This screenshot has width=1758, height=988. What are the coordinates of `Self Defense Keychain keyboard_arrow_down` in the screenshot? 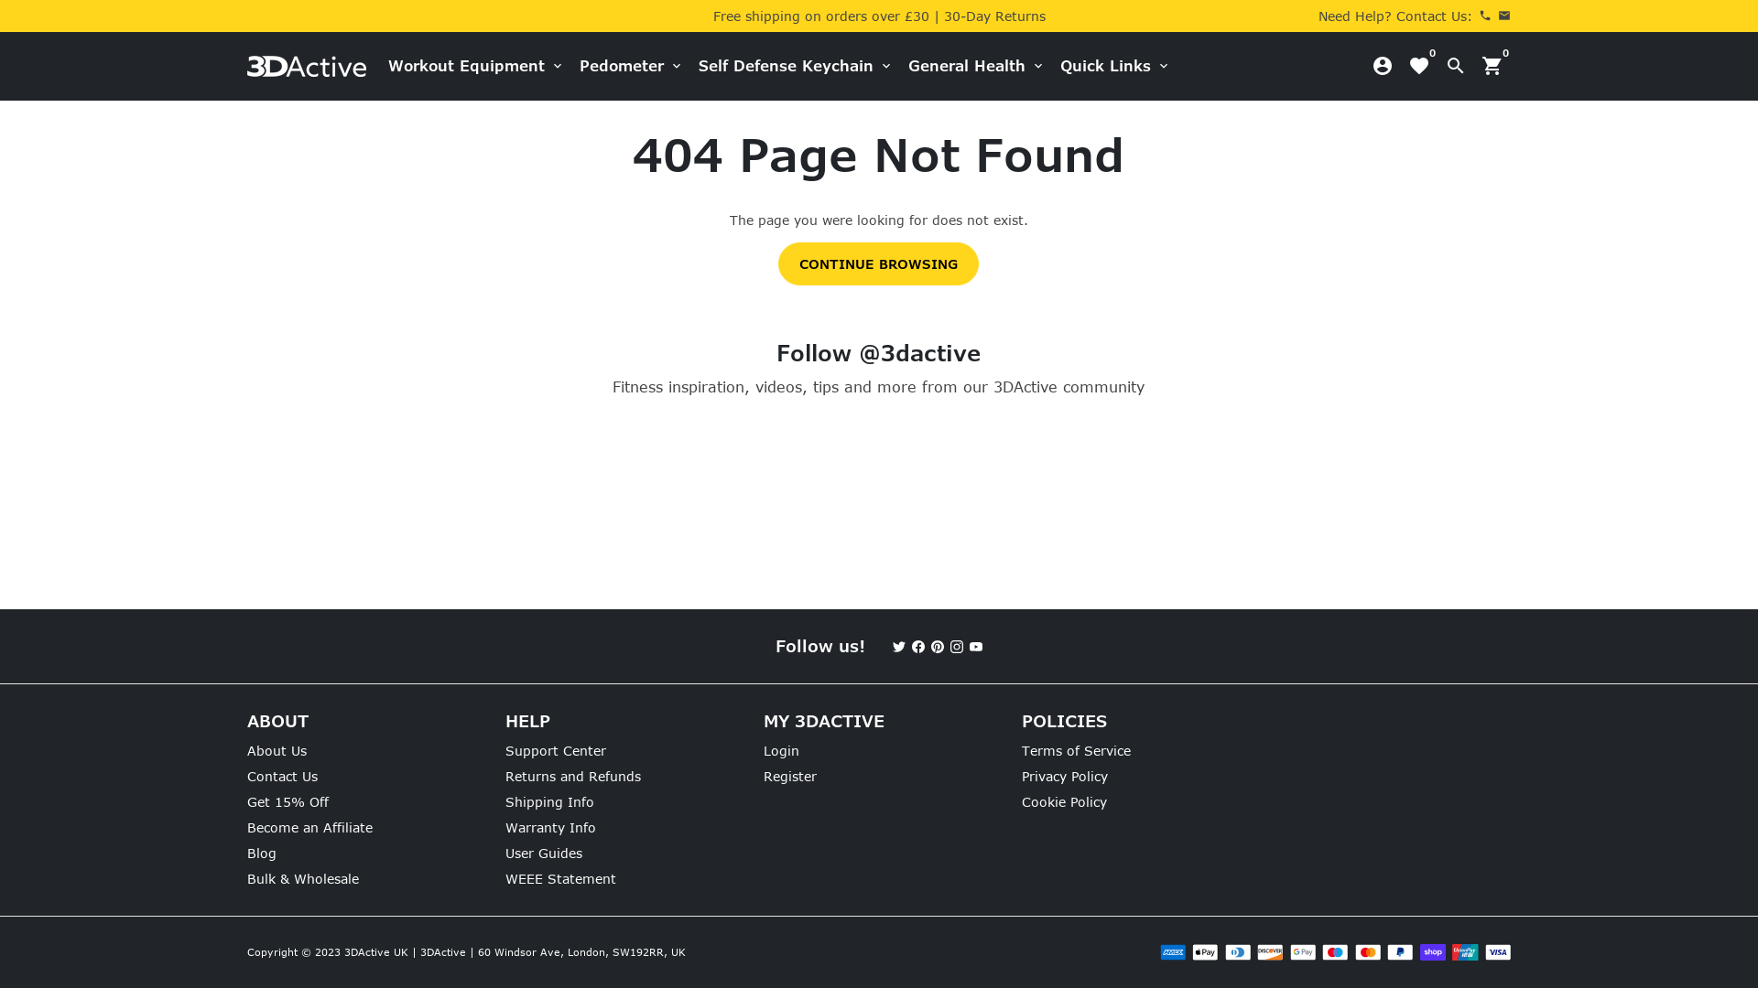 It's located at (796, 66).